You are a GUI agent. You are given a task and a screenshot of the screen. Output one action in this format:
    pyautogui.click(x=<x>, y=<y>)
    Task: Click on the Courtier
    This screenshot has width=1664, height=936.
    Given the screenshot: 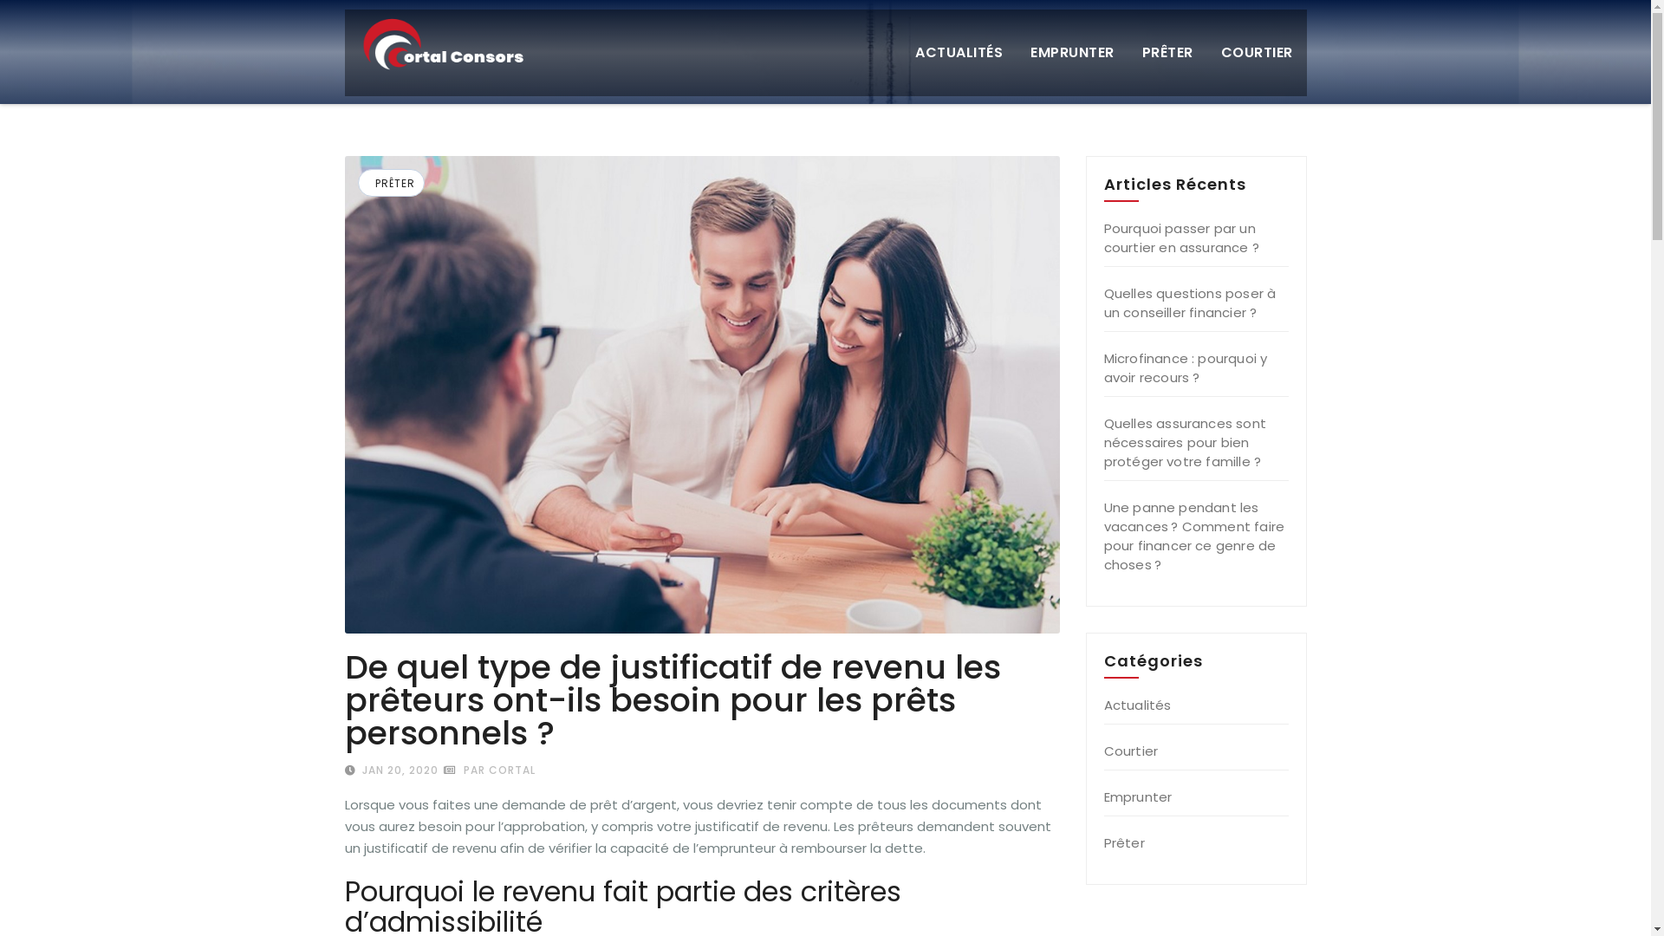 What is the action you would take?
    pyautogui.click(x=1132, y=751)
    